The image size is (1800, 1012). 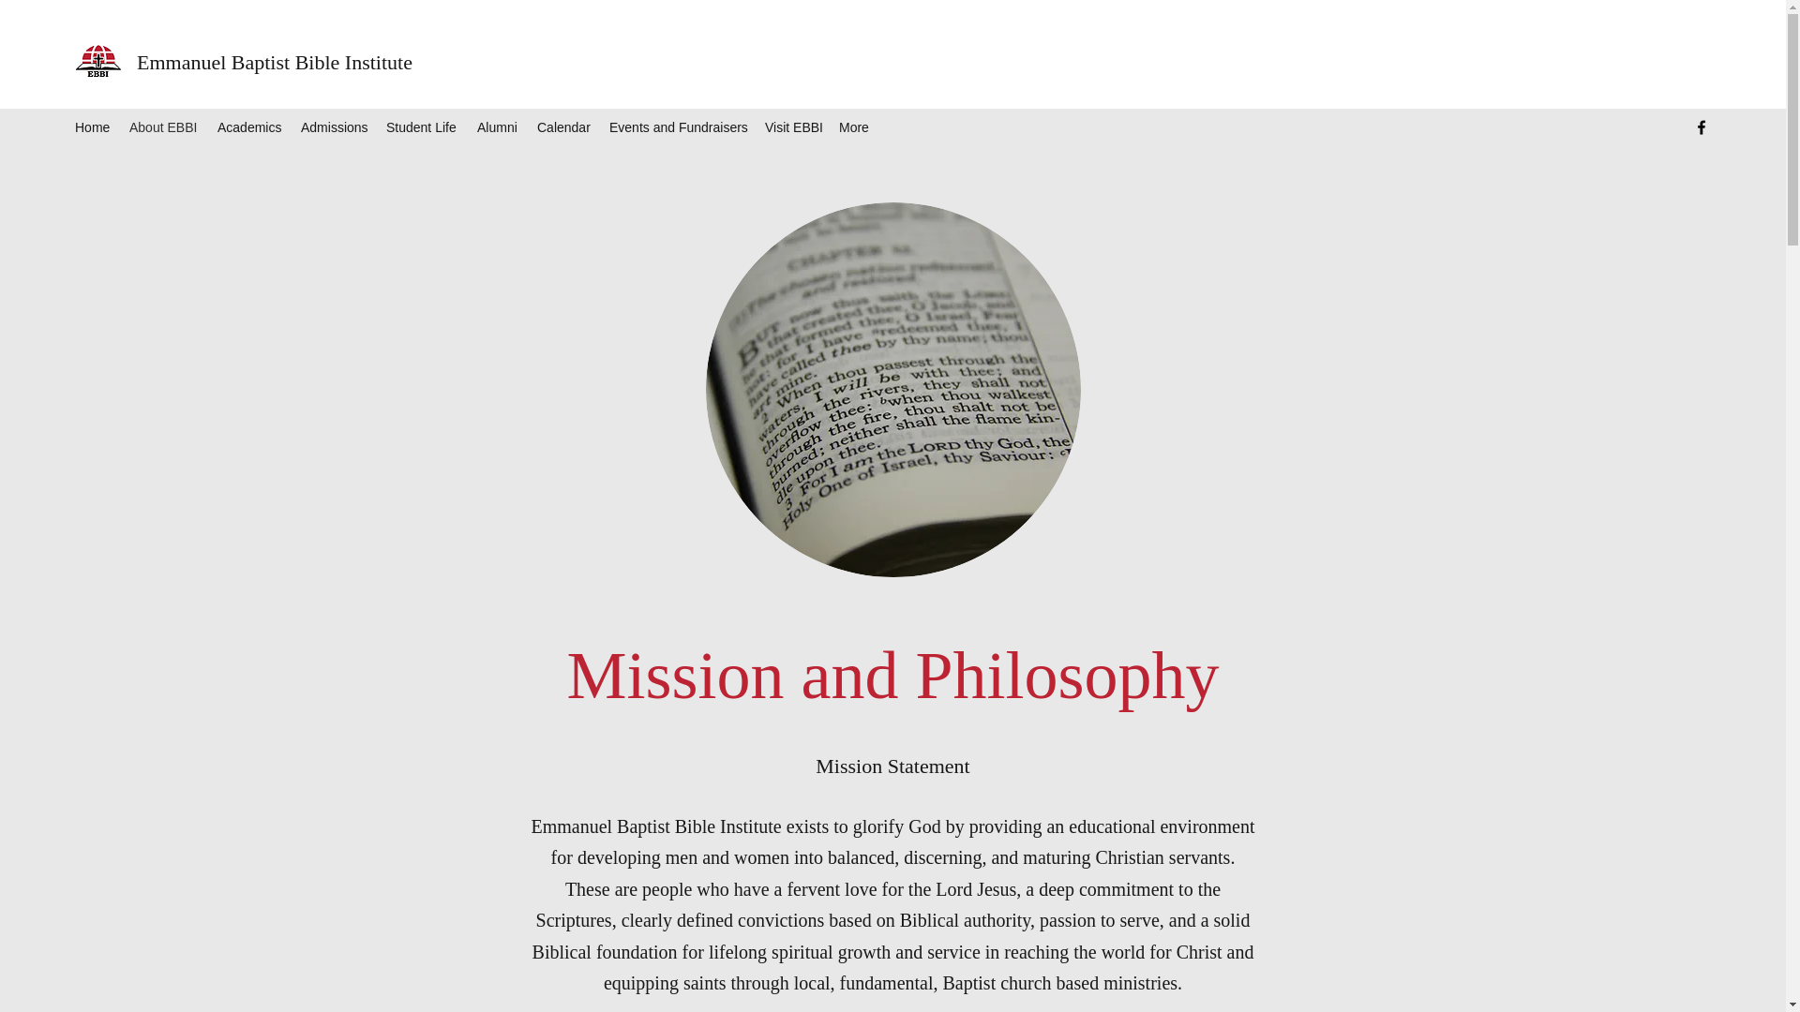 I want to click on About EBBI, so click(x=164, y=127).